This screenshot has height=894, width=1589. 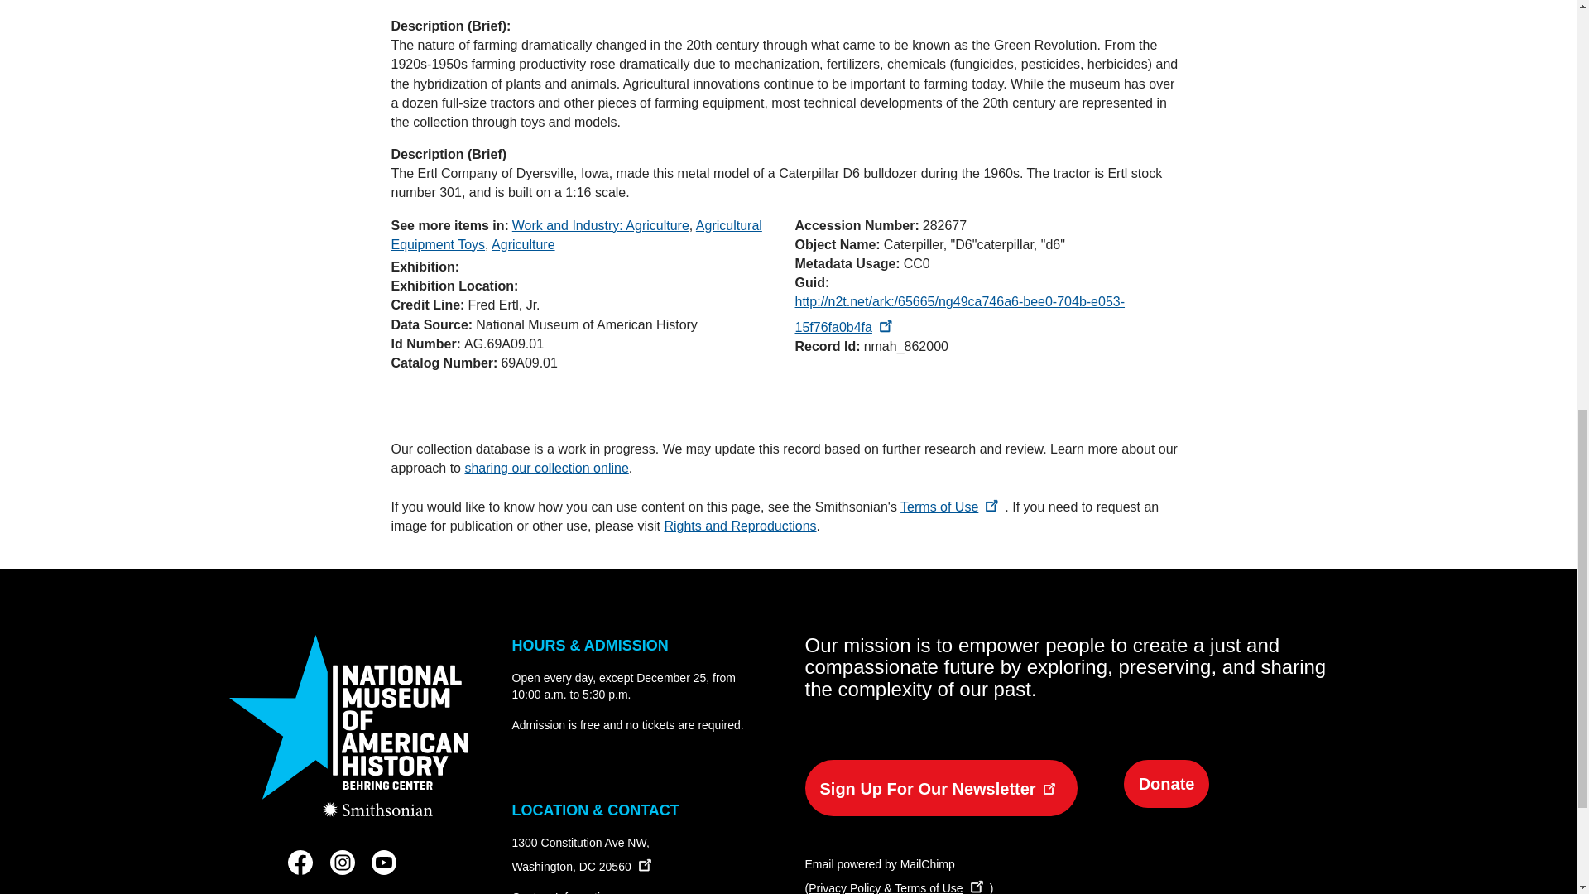 What do you see at coordinates (601, 225) in the screenshot?
I see `Work and Industry: Agriculture` at bounding box center [601, 225].